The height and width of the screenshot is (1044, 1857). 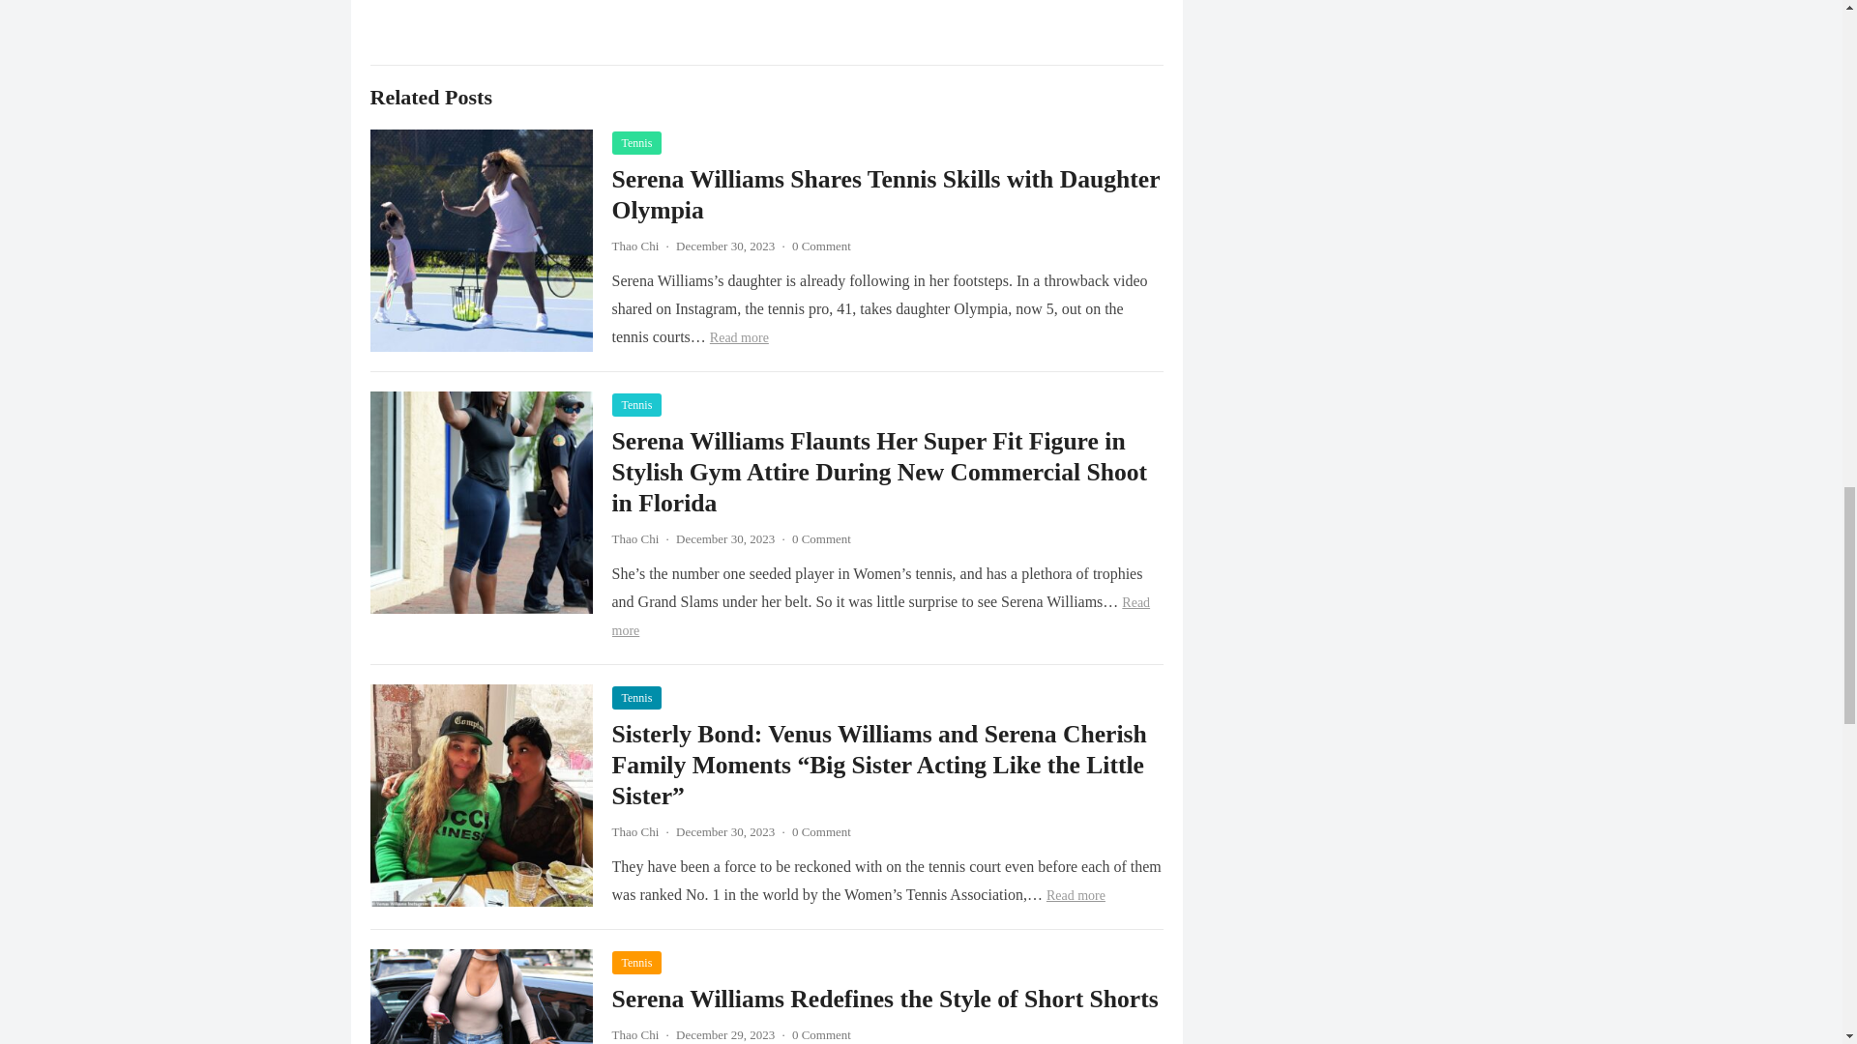 I want to click on Posts by Thao Chi, so click(x=634, y=831).